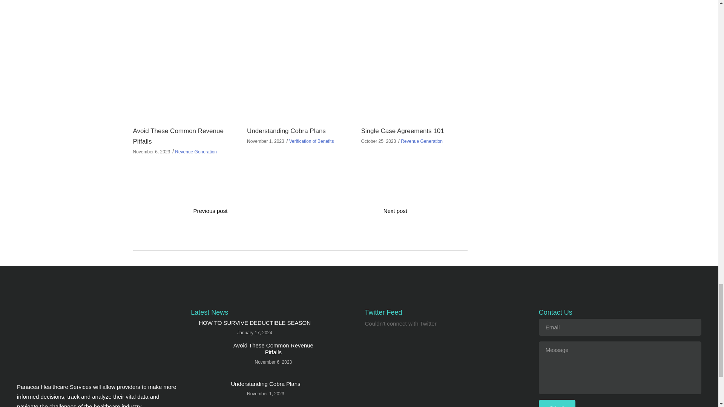 The image size is (724, 407). I want to click on Understanding Cobra Plans, so click(300, 62).